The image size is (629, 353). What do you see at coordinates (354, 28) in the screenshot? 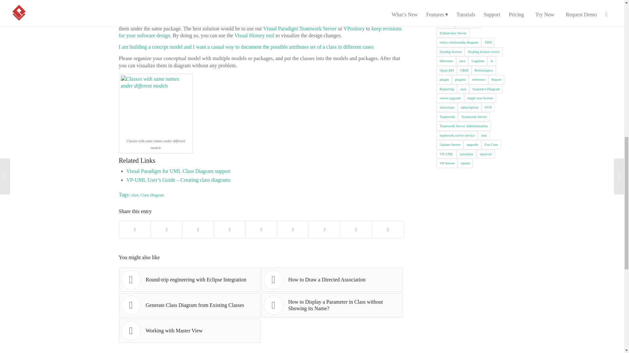
I see `VPository` at bounding box center [354, 28].